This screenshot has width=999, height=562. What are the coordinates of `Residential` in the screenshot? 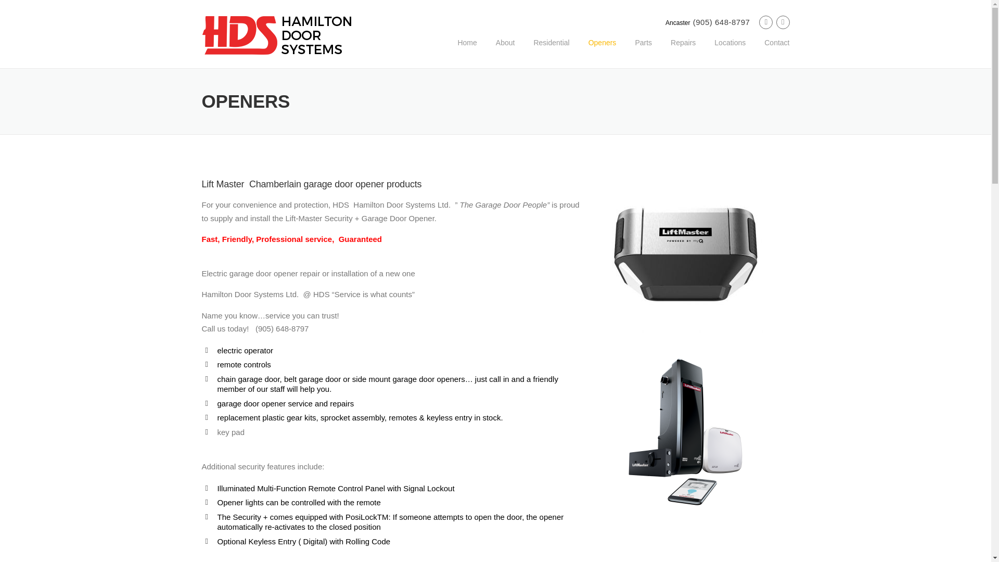 It's located at (550, 51).